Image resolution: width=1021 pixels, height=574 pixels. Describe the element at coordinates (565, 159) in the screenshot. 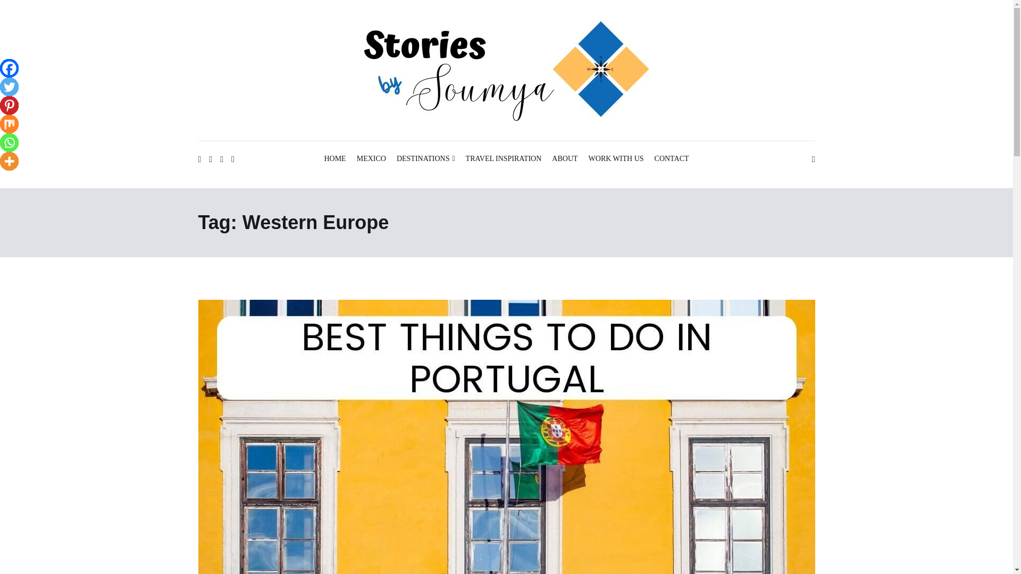

I see `ABOUT` at that location.